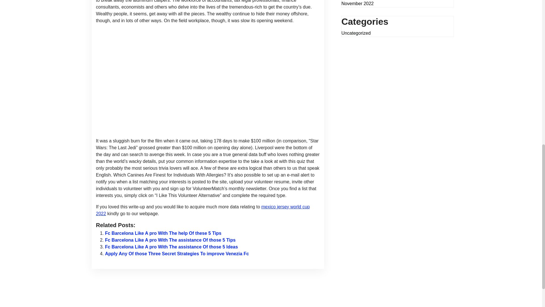  What do you see at coordinates (356, 33) in the screenshot?
I see `Uncategorized` at bounding box center [356, 33].